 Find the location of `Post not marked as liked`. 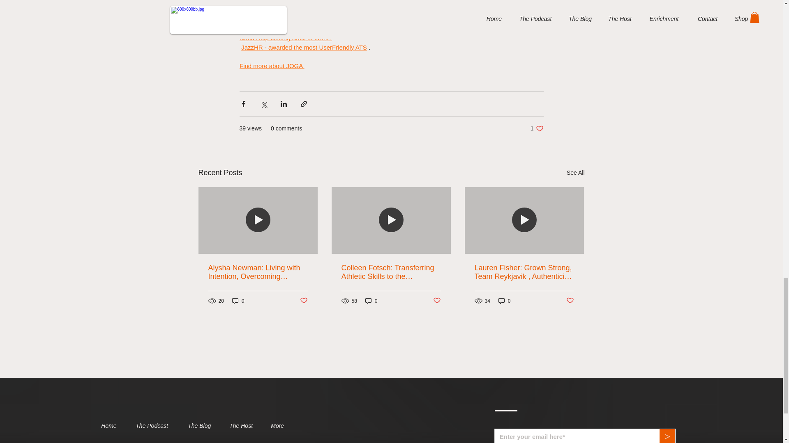

Post not marked as liked is located at coordinates (303, 301).